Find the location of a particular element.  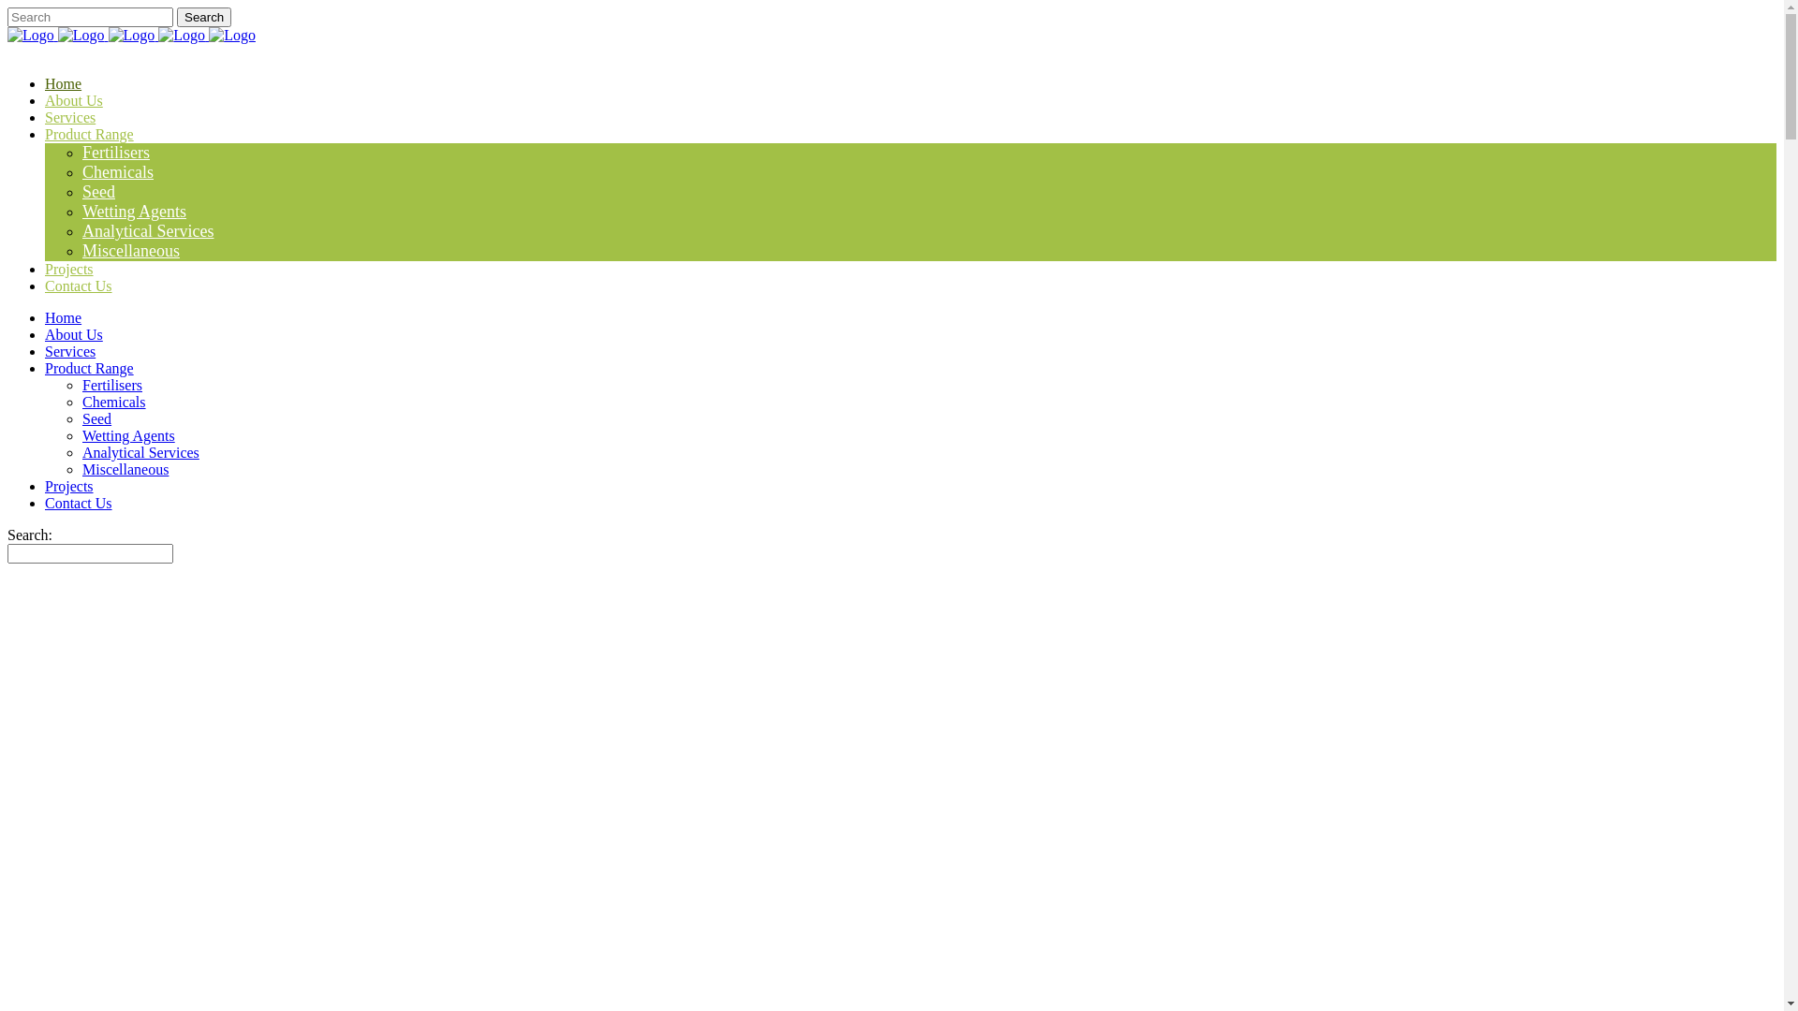

Analytical Services is located at coordinates (140, 453).